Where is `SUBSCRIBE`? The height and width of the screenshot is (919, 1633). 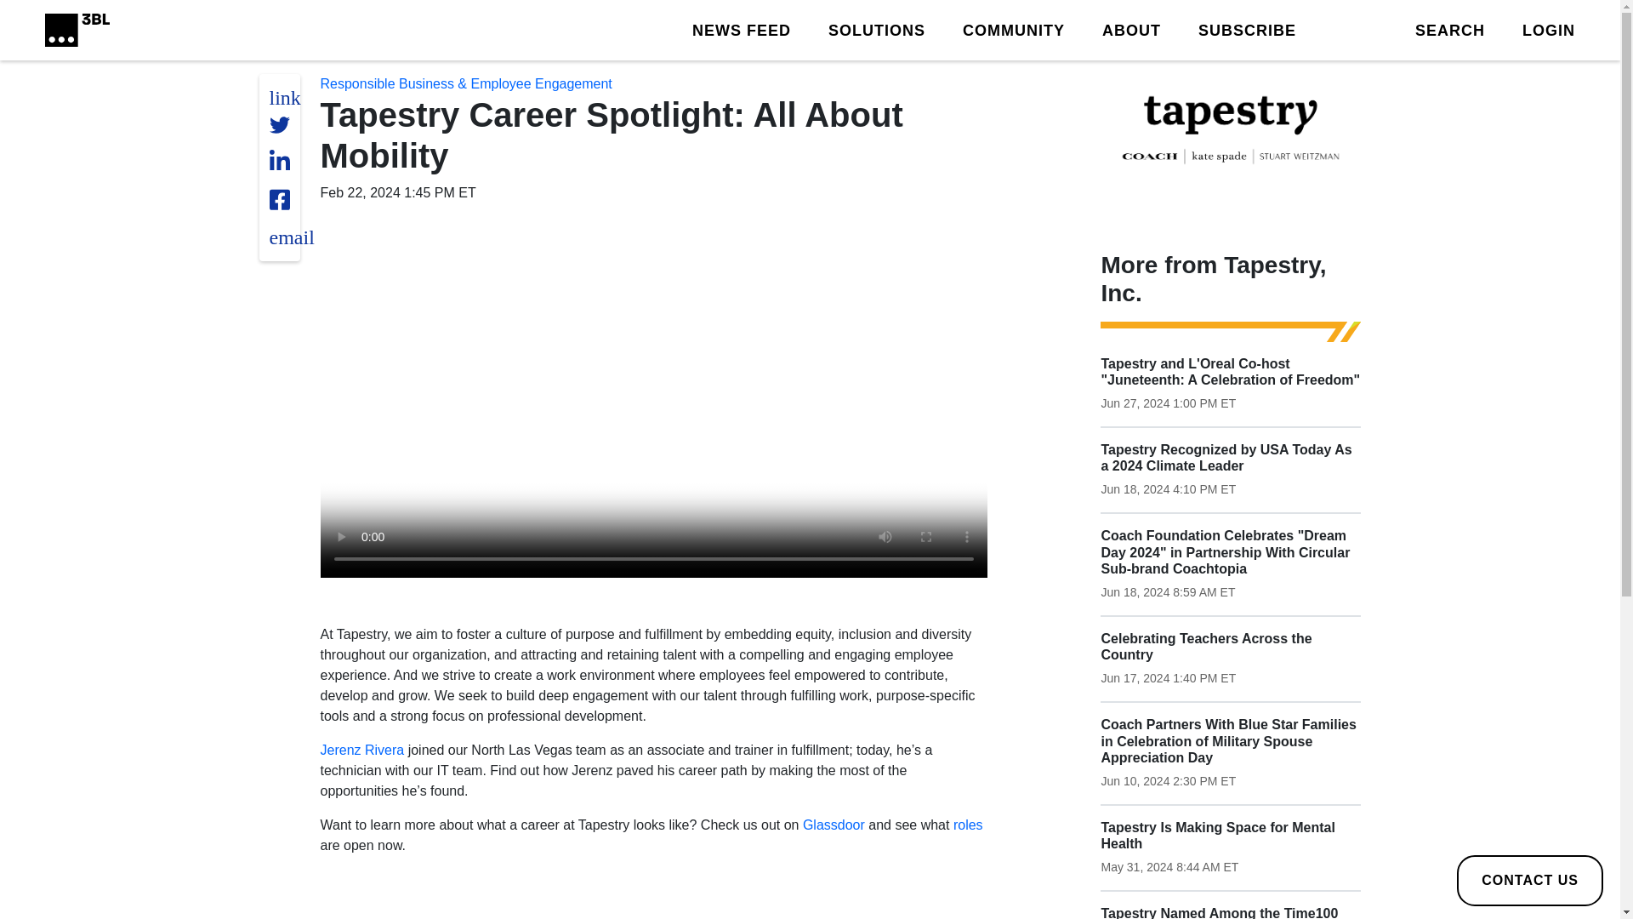 SUBSCRIBE is located at coordinates (1247, 29).